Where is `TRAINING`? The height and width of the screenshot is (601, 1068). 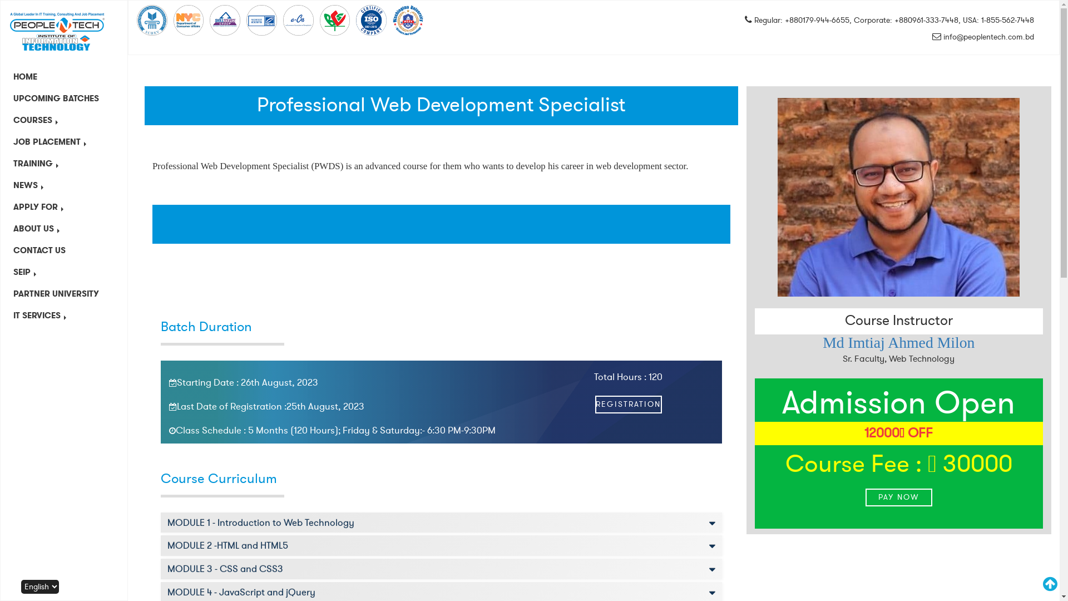
TRAINING is located at coordinates (64, 164).